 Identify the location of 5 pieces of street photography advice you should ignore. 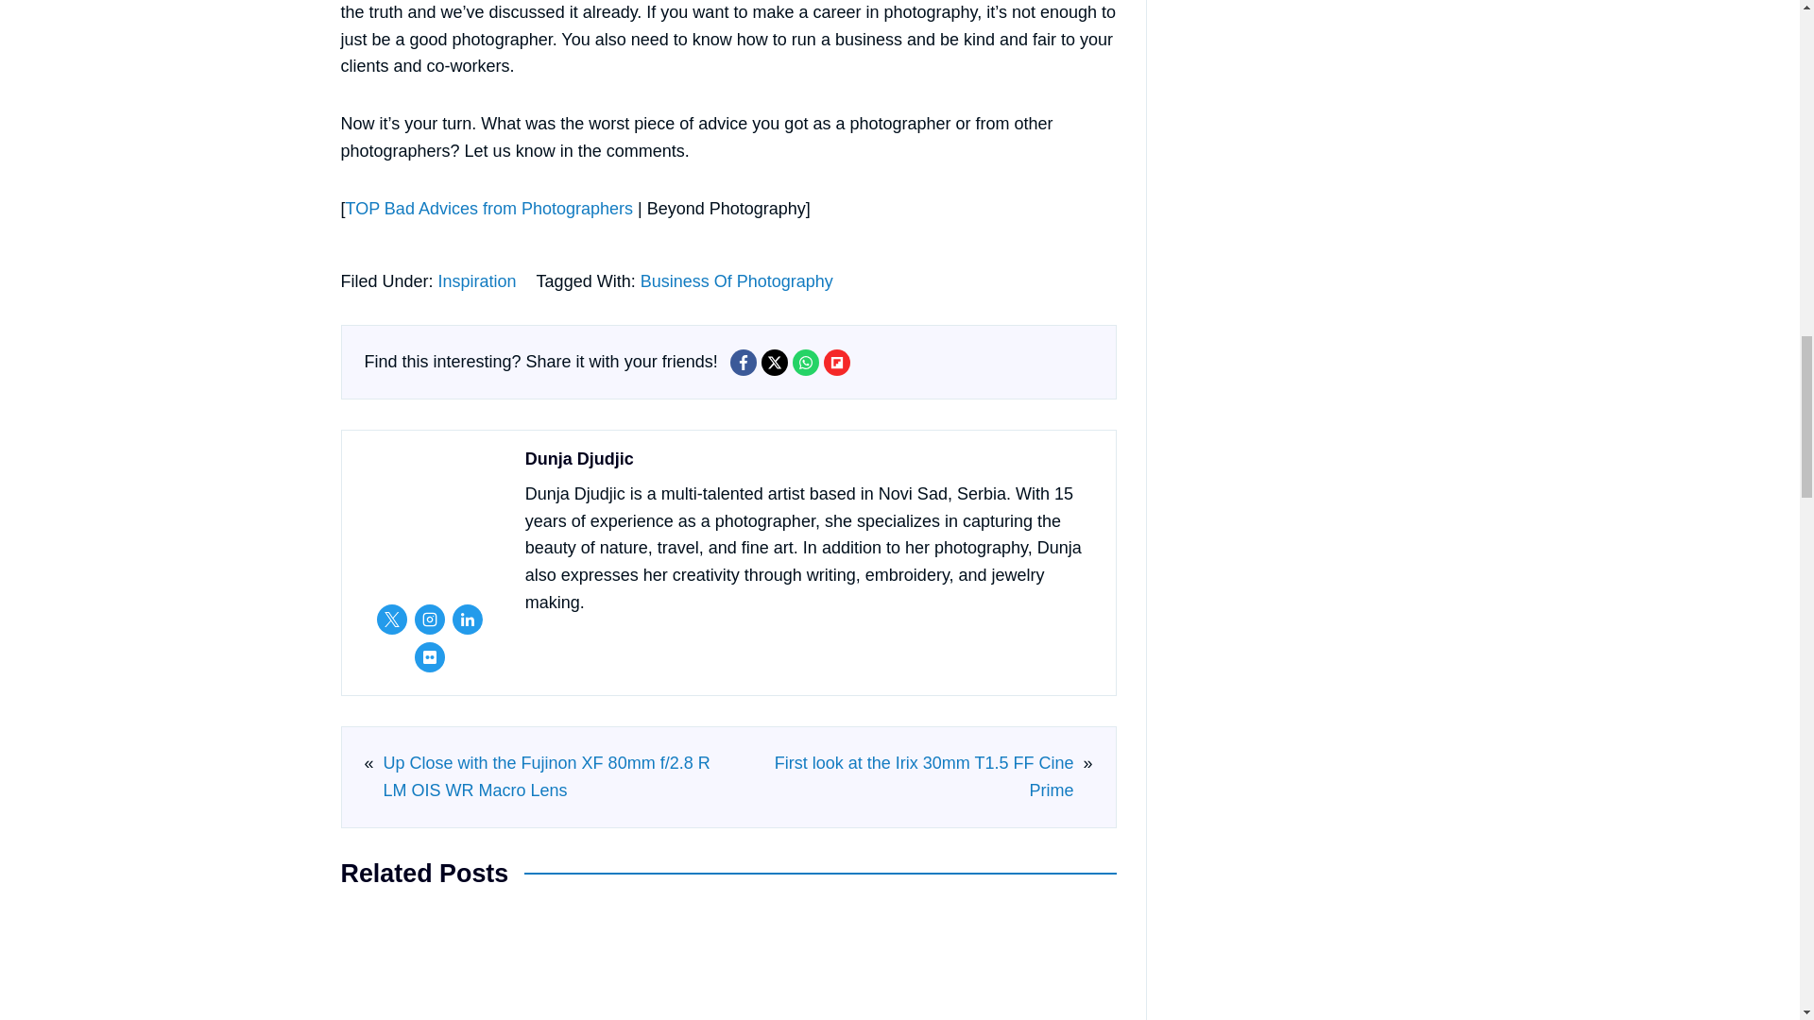
(431, 964).